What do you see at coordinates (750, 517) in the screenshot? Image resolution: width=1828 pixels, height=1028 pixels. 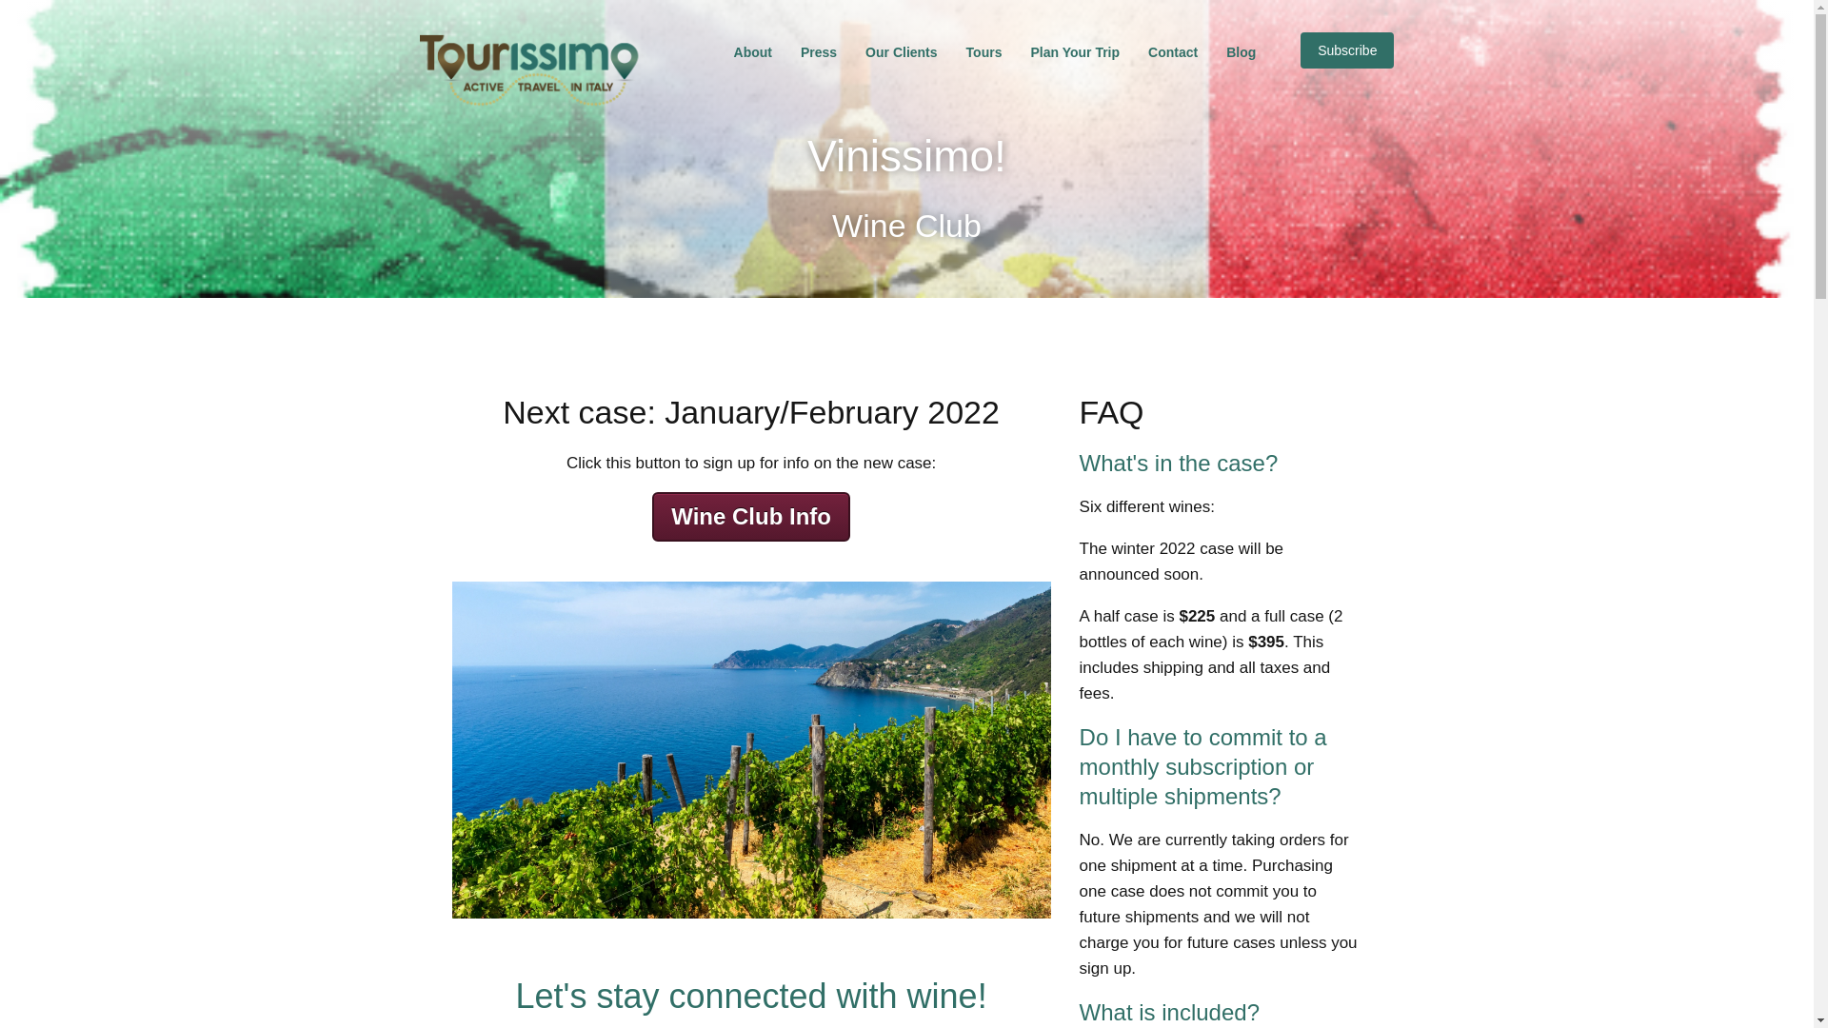 I see `Wine Club Info` at bounding box center [750, 517].